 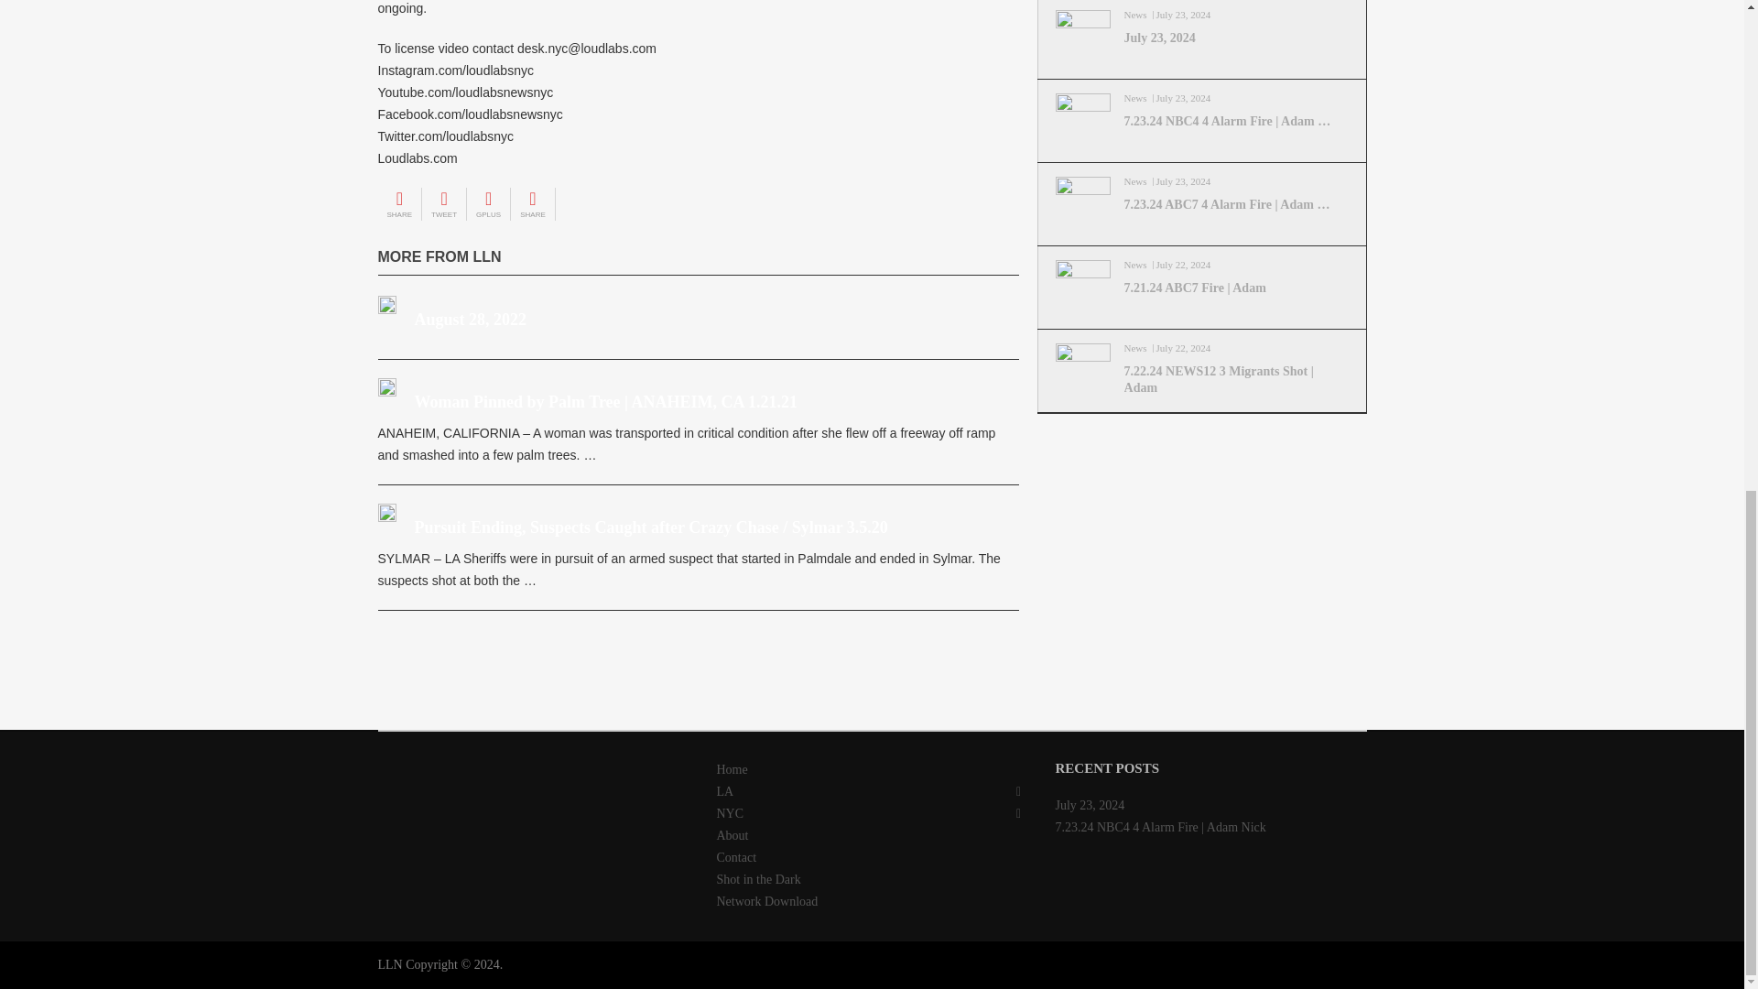 What do you see at coordinates (386, 305) in the screenshot?
I see `August 28, 2022` at bounding box center [386, 305].